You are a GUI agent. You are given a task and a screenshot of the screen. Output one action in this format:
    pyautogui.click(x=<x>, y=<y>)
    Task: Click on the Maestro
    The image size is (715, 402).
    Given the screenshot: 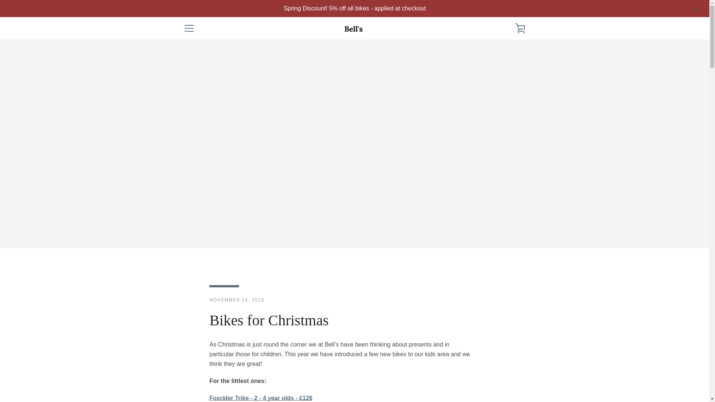 What is the action you would take?
    pyautogui.click(x=485, y=370)
    